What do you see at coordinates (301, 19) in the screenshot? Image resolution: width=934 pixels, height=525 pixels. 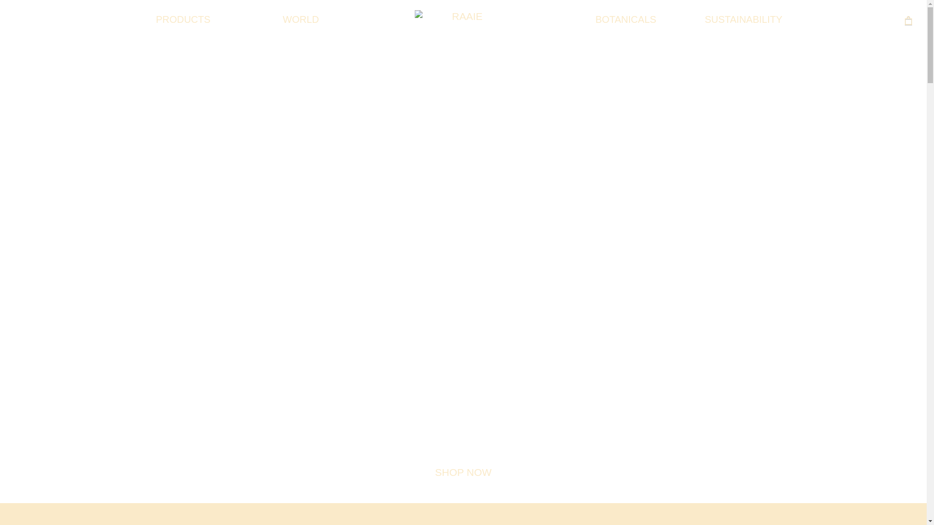 I see `WORLD` at bounding box center [301, 19].